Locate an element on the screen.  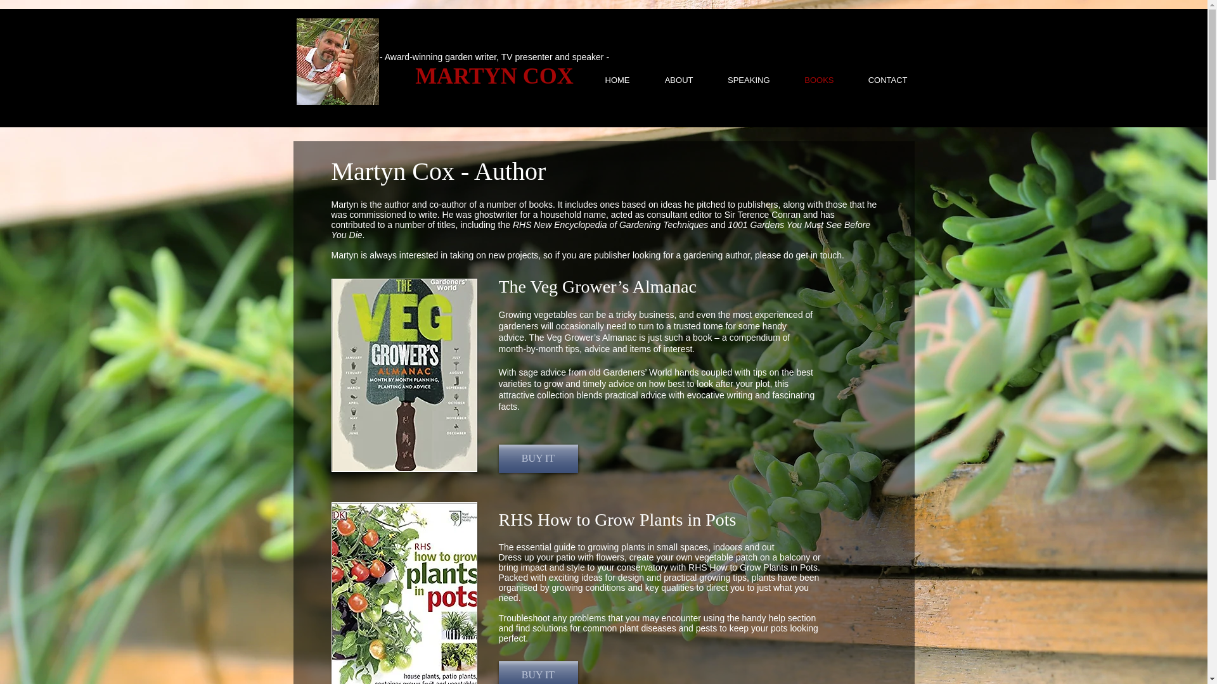
CONTACT is located at coordinates (877, 80).